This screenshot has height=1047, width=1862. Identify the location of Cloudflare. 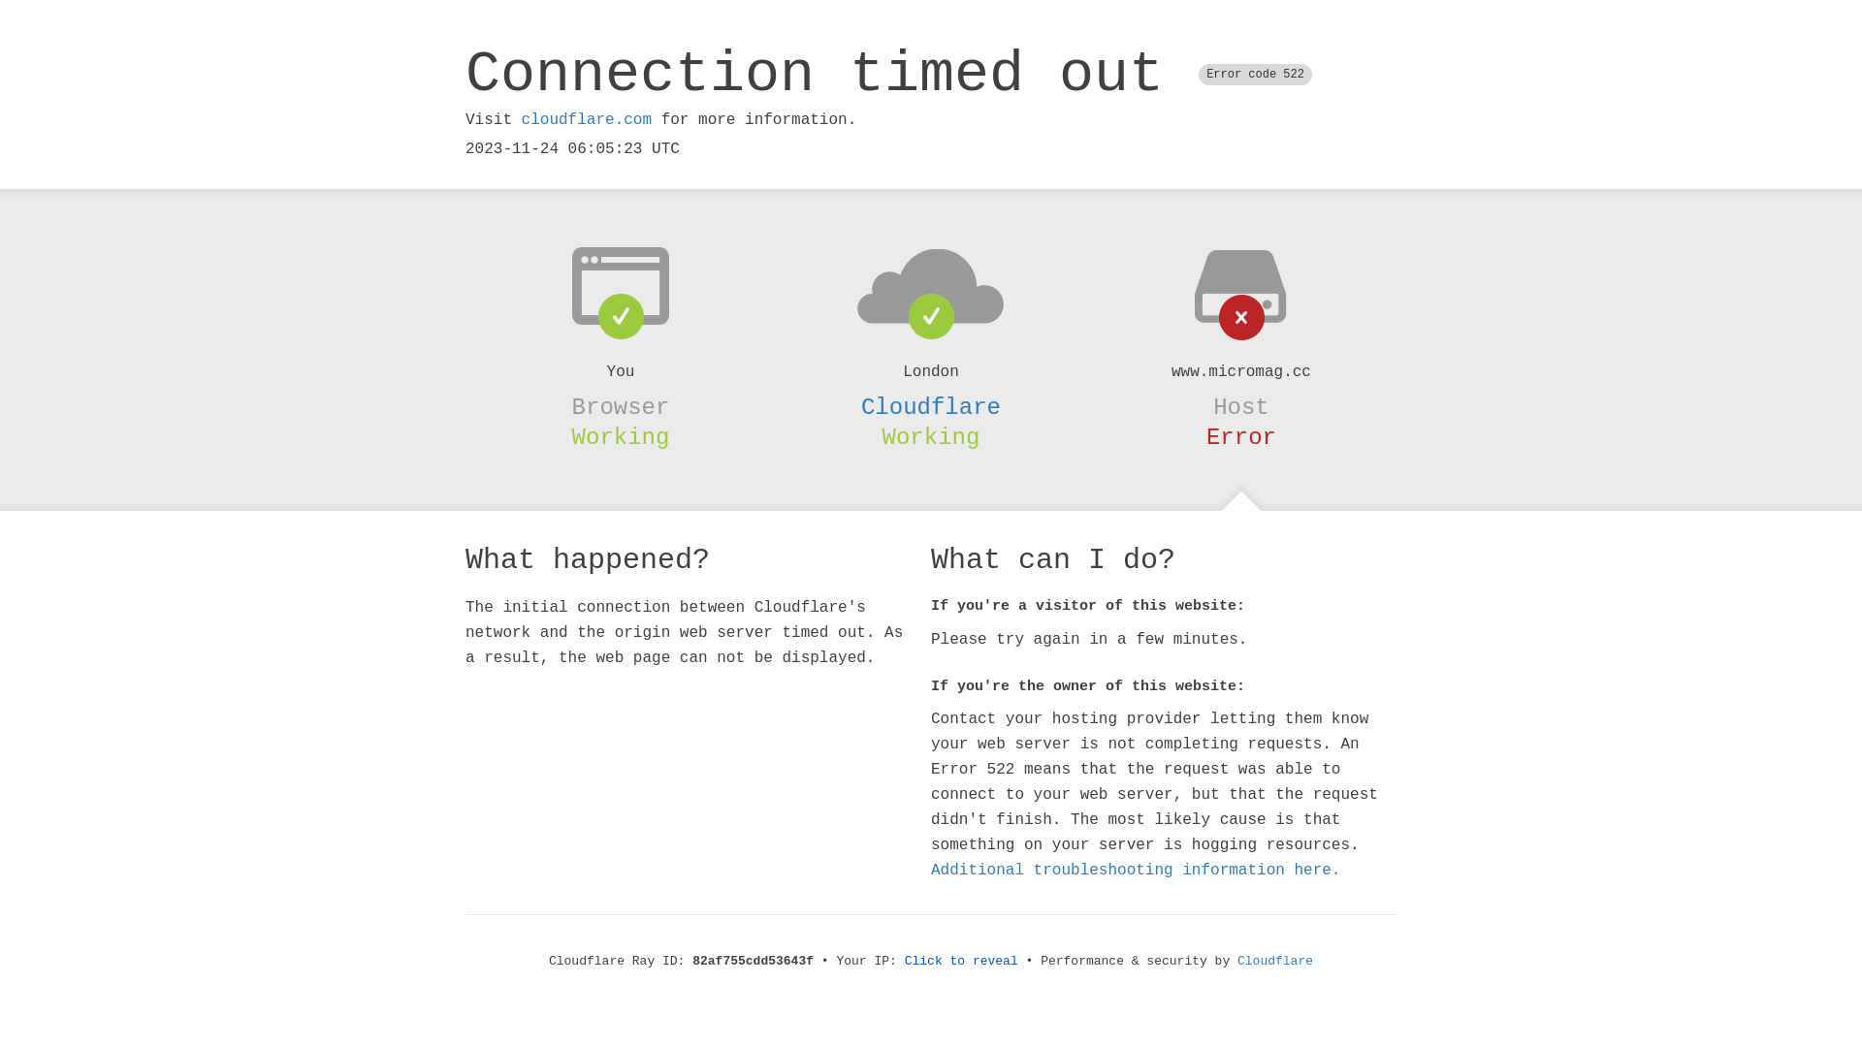
(1275, 962).